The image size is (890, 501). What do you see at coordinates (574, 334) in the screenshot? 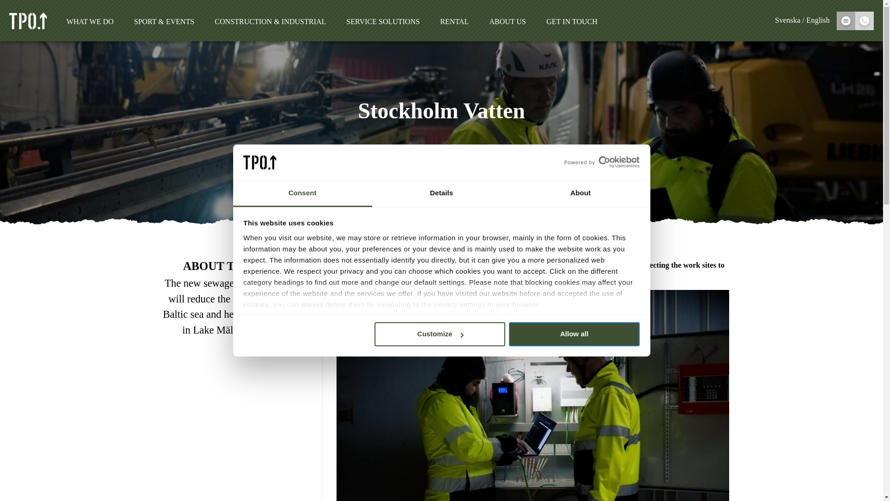
I see `Allow all` at bounding box center [574, 334].